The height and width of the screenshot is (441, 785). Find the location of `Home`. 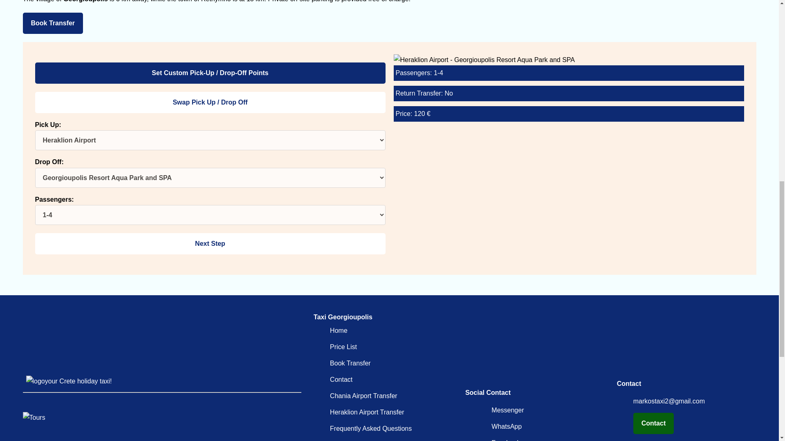

Home is located at coordinates (339, 330).